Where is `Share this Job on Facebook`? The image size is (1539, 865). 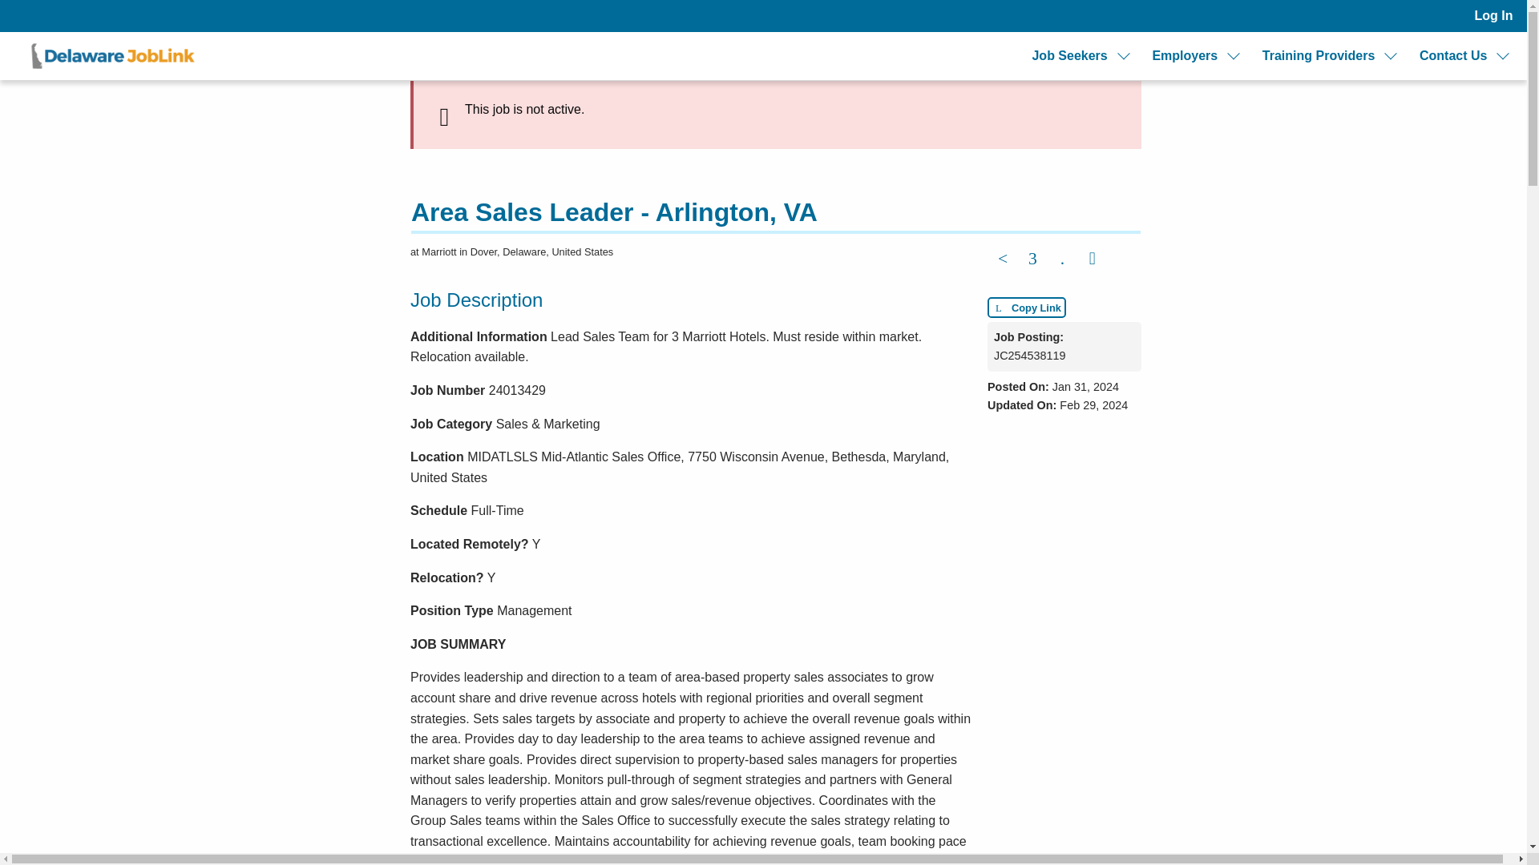 Share this Job on Facebook is located at coordinates (1002, 259).